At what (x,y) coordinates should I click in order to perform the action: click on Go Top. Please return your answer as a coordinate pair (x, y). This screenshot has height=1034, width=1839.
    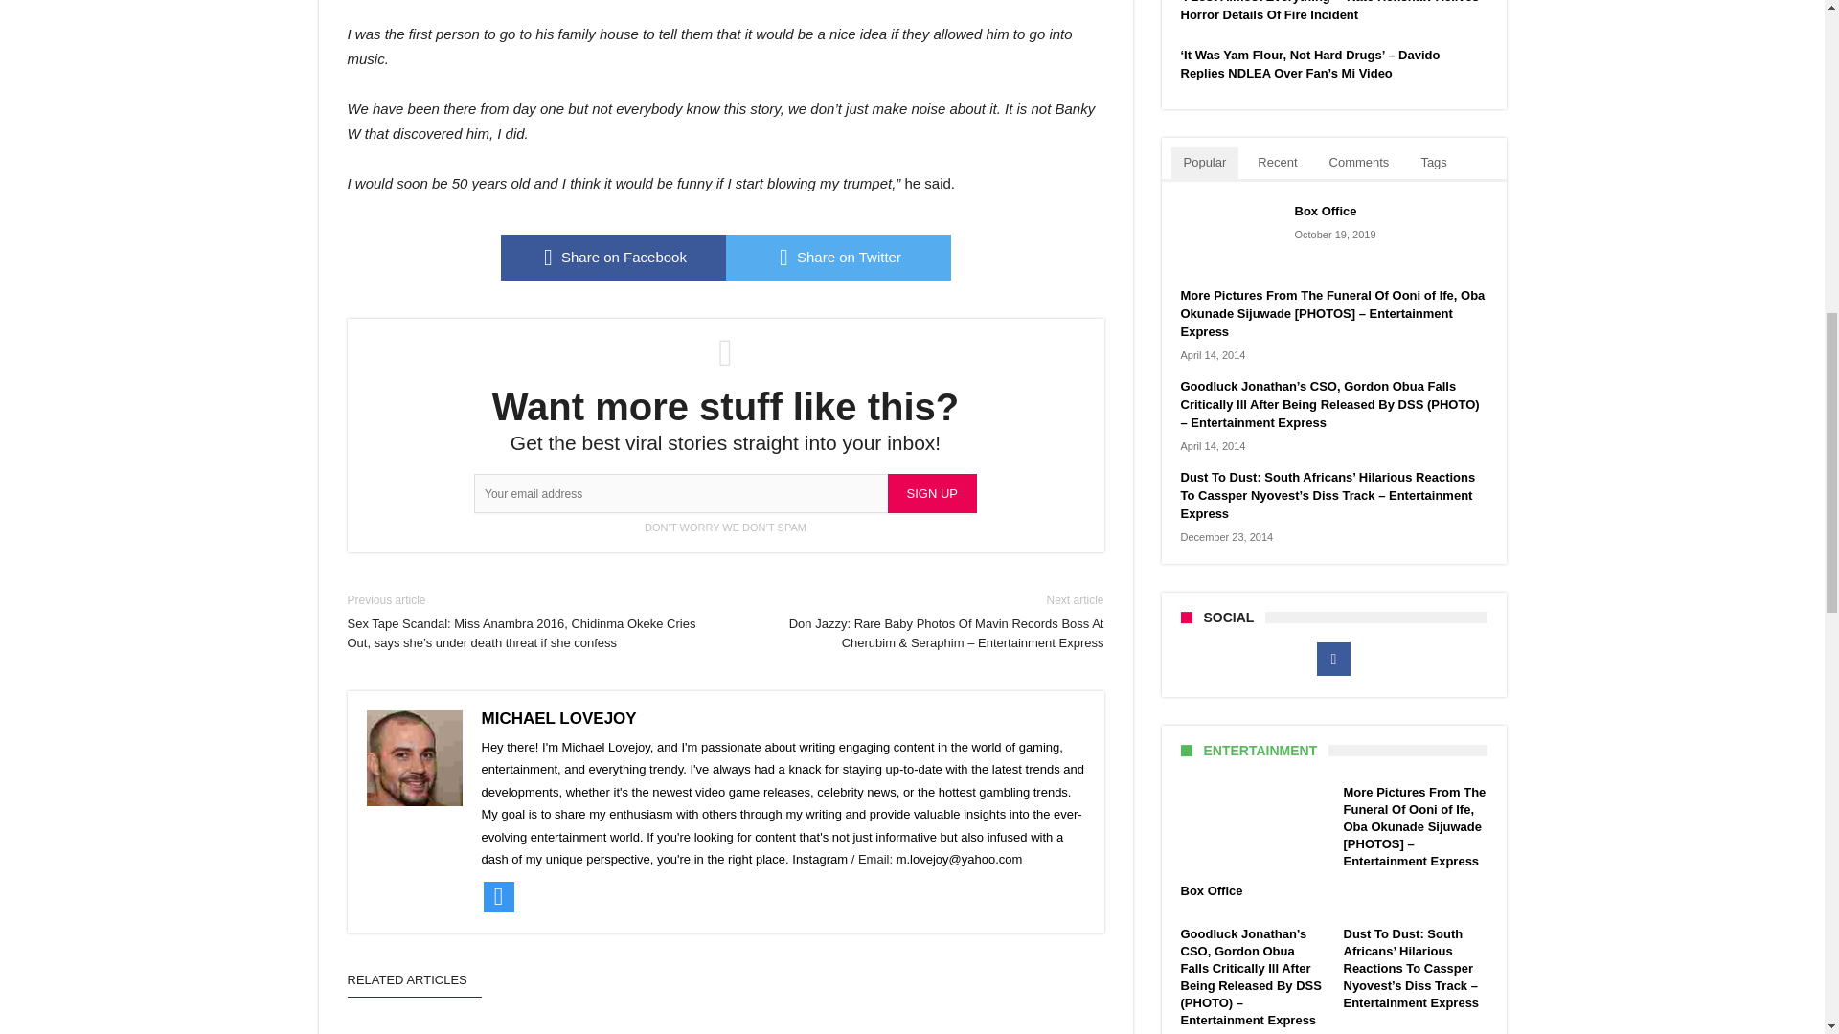
    Looking at the image, I should click on (1791, 77).